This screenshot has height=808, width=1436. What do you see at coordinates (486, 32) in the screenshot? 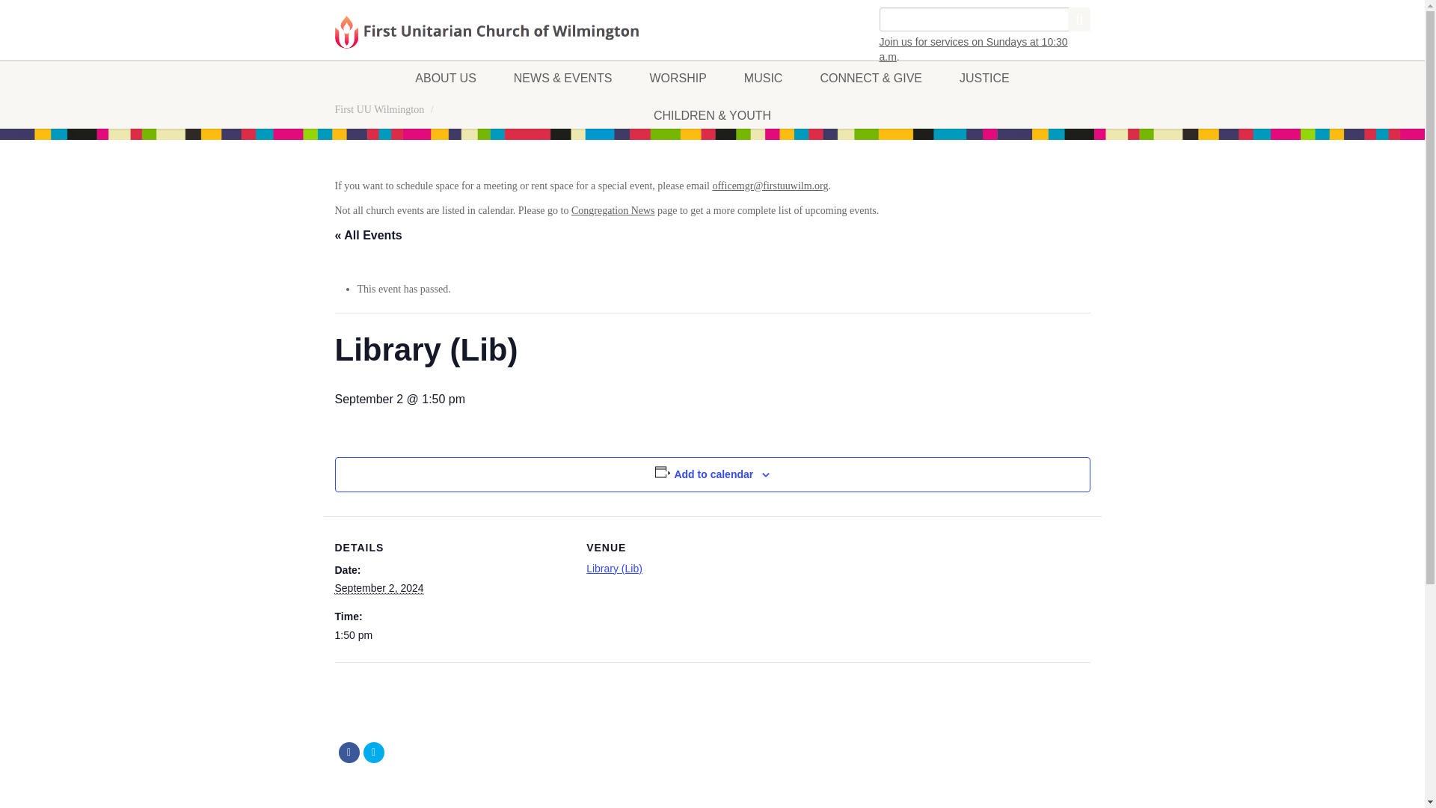
I see `Return to Homepage` at bounding box center [486, 32].